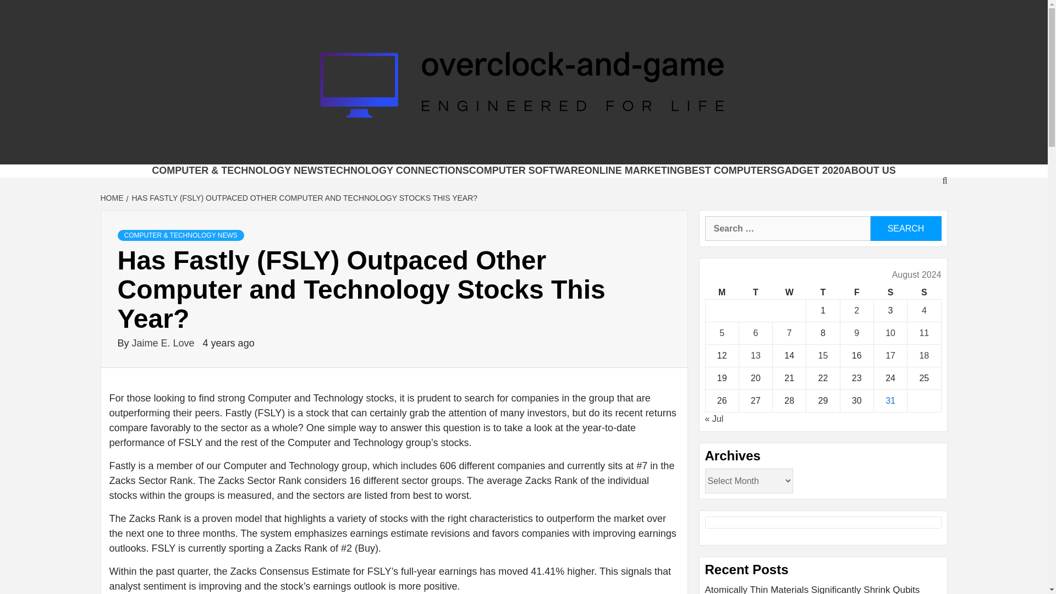 This screenshot has height=594, width=1056. Describe the element at coordinates (527, 170) in the screenshot. I see `COMPUTER SOFTWARE` at that location.